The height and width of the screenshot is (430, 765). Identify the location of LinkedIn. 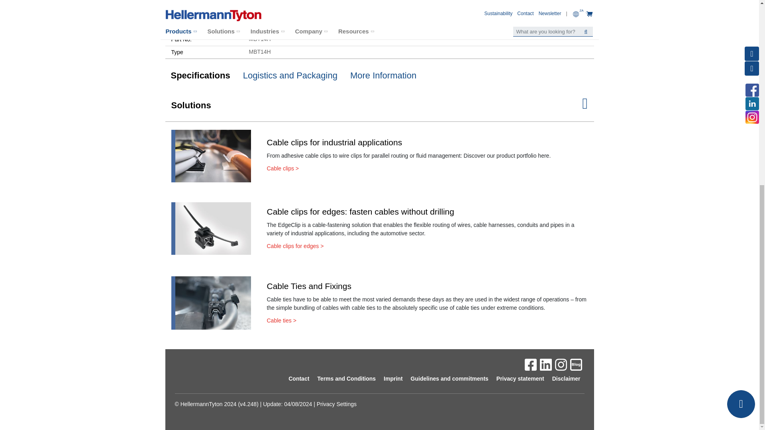
(547, 364).